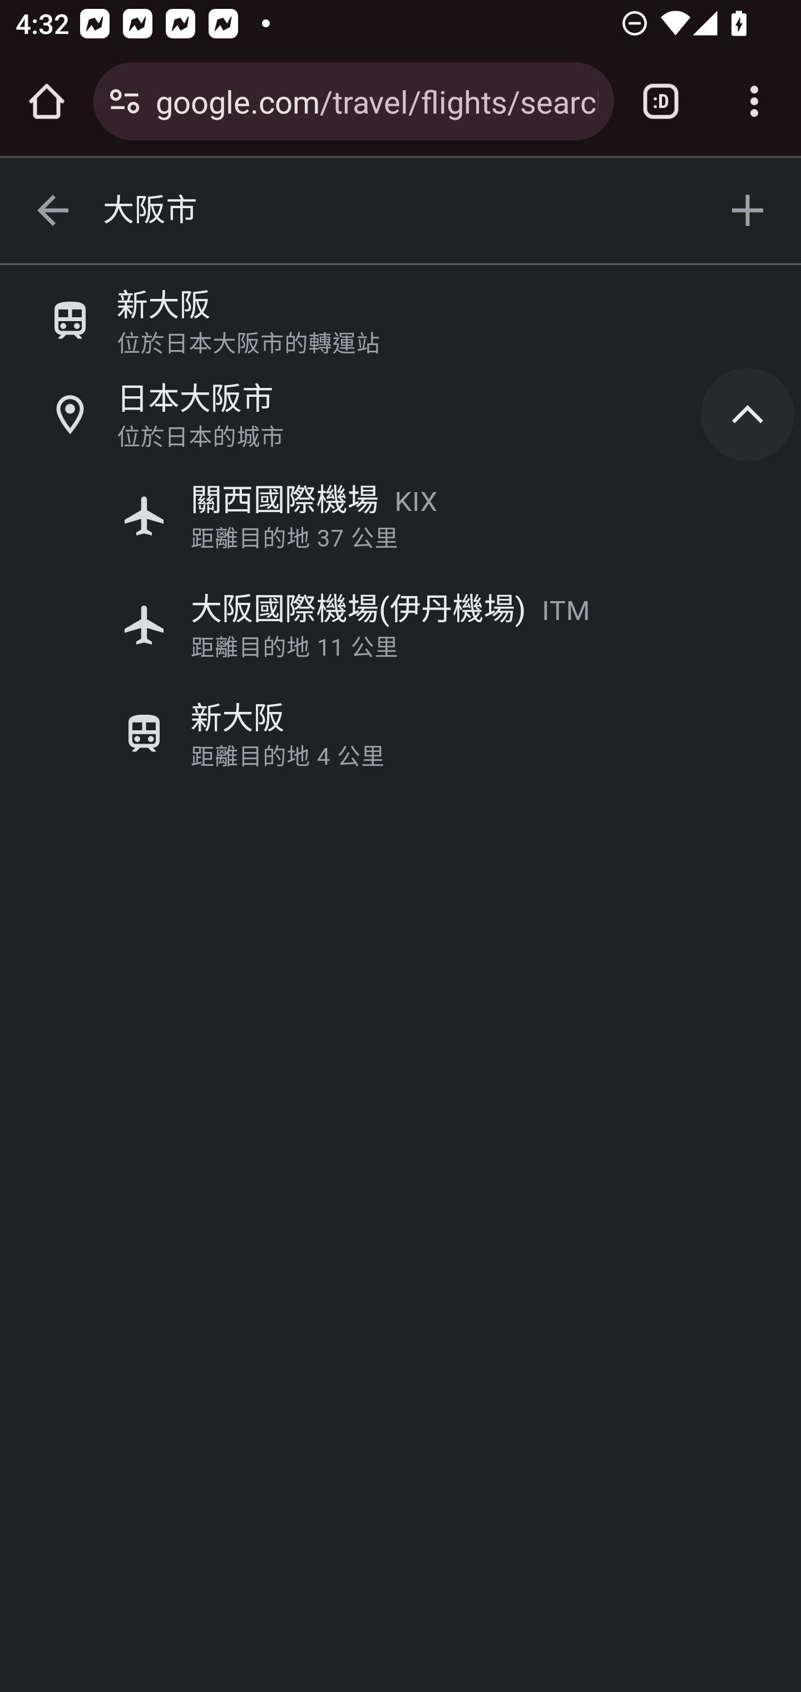 The image size is (801, 1692). What do you see at coordinates (754, 101) in the screenshot?
I see `Customize and control Google Chrome` at bounding box center [754, 101].